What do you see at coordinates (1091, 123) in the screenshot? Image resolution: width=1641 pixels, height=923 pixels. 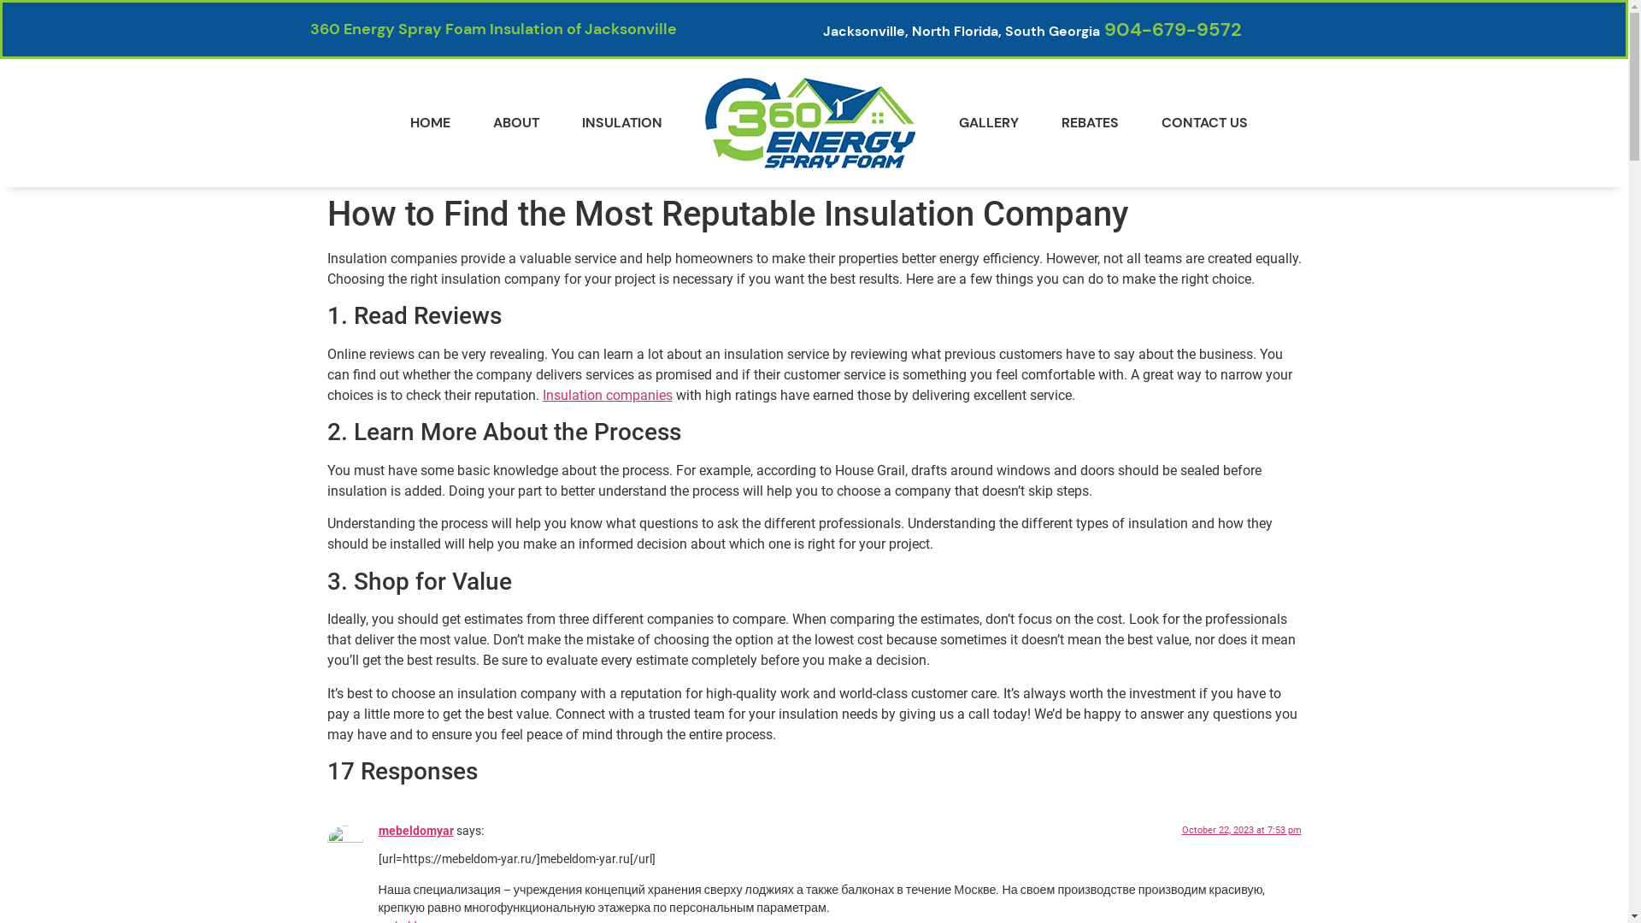 I see `REBATES` at bounding box center [1091, 123].